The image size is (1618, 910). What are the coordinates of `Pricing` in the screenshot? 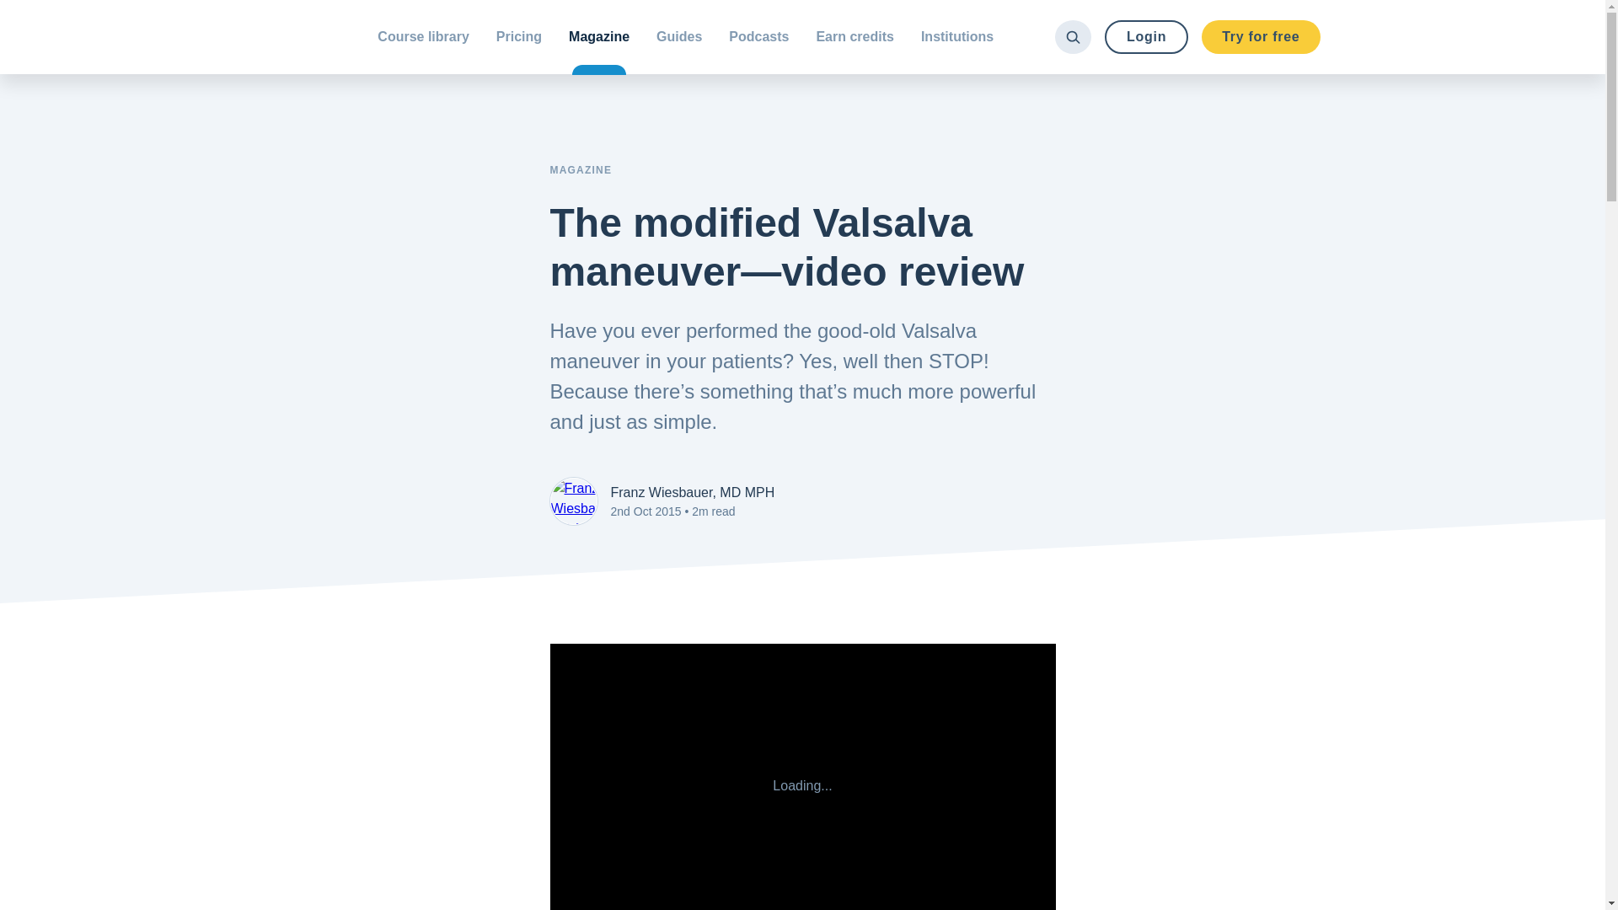 It's located at (518, 37).